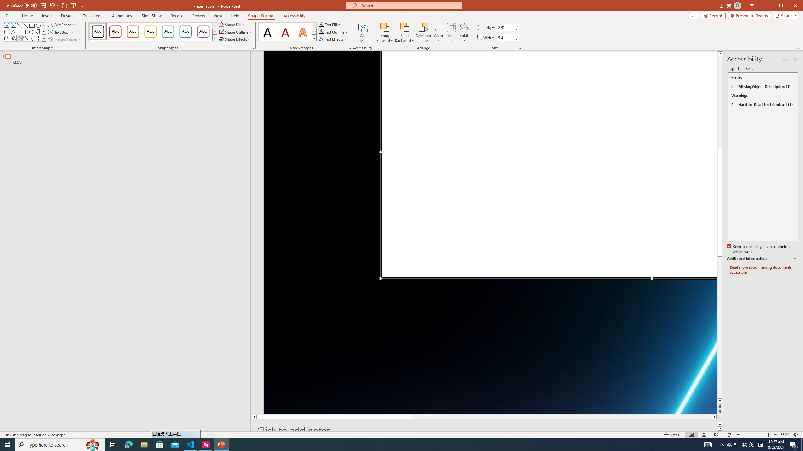 This screenshot has width=803, height=451. I want to click on Notification Chevron, so click(722, 445).